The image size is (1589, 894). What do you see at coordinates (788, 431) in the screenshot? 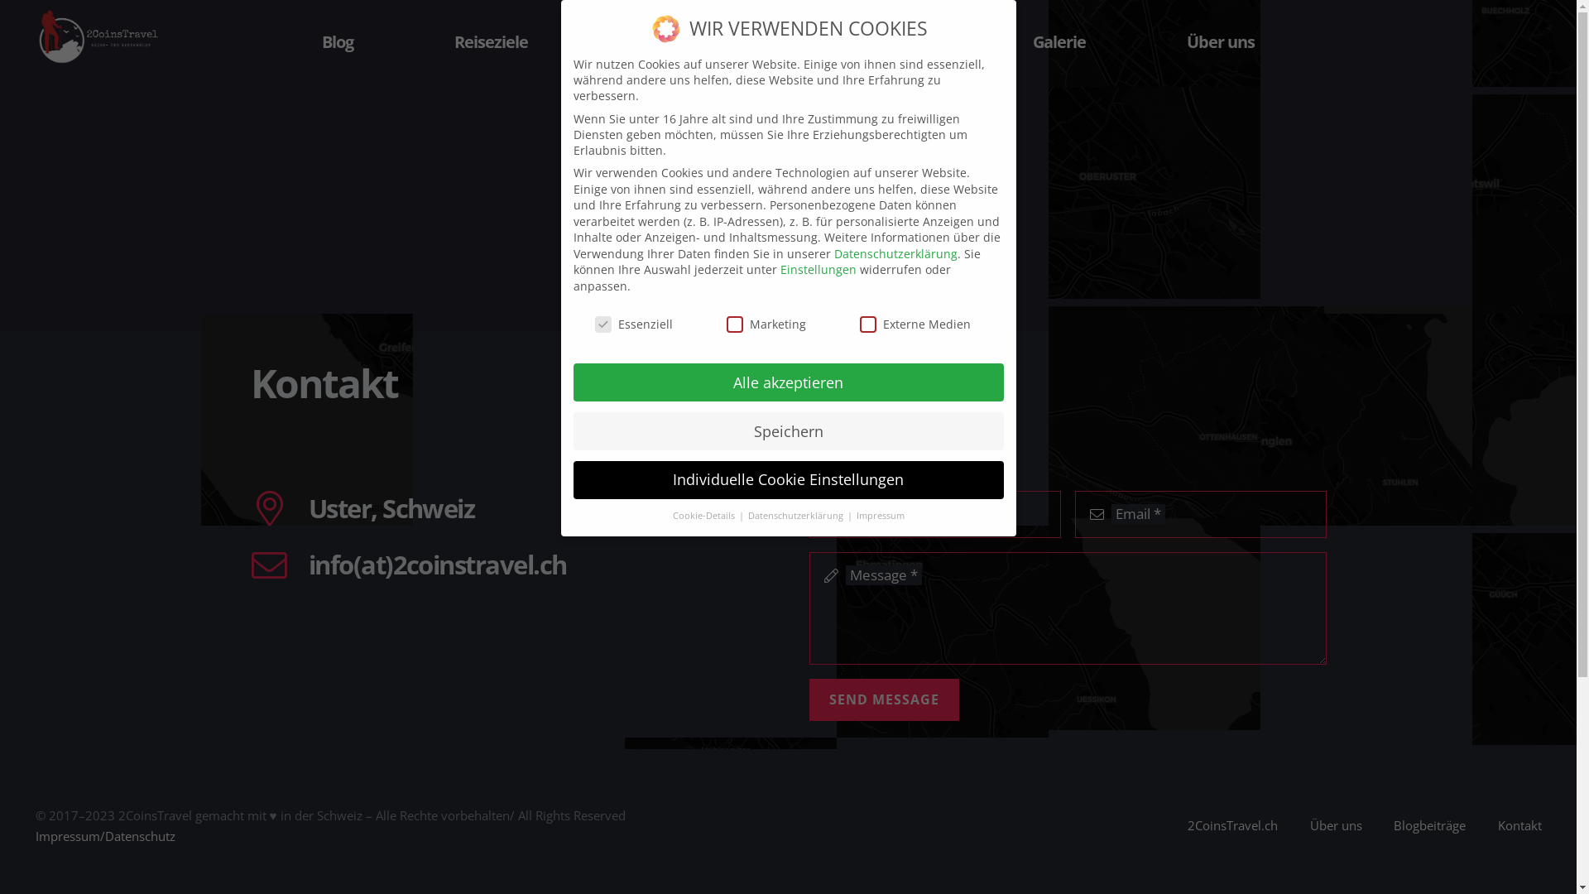
I see `Speichern` at bounding box center [788, 431].